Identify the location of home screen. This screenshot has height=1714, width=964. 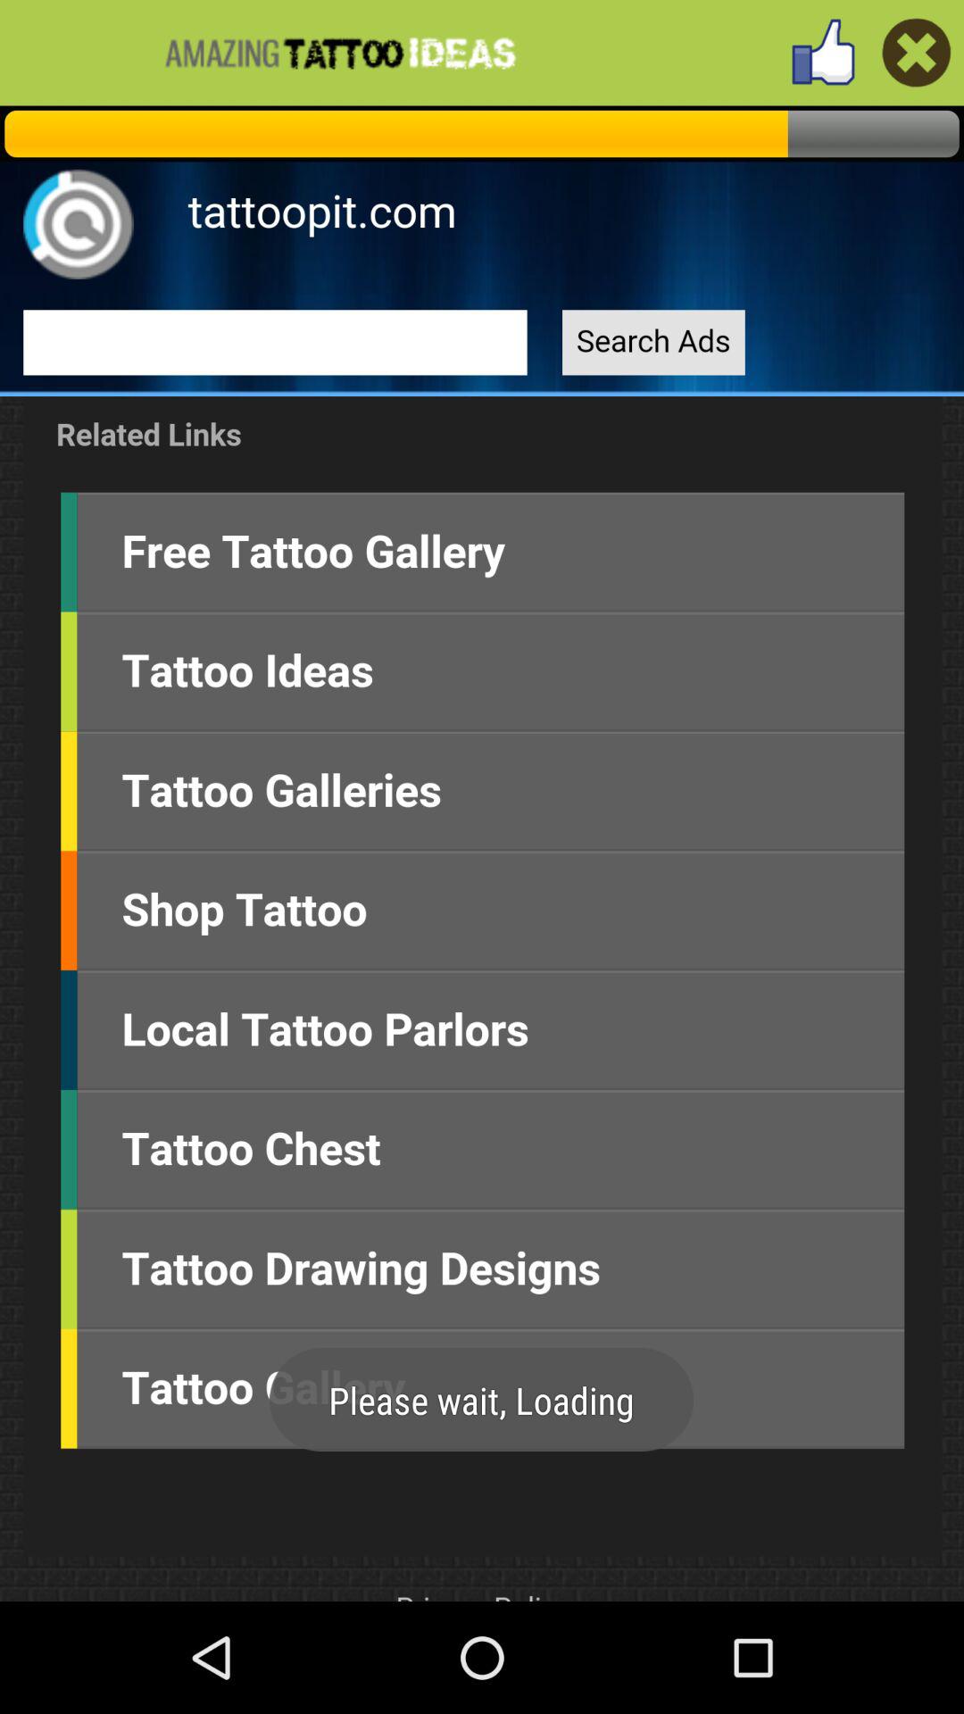
(482, 853).